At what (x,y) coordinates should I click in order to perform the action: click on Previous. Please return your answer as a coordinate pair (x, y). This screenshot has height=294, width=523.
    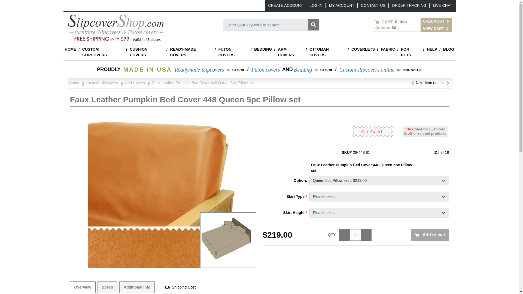
    Looking at the image, I should click on (412, 83).